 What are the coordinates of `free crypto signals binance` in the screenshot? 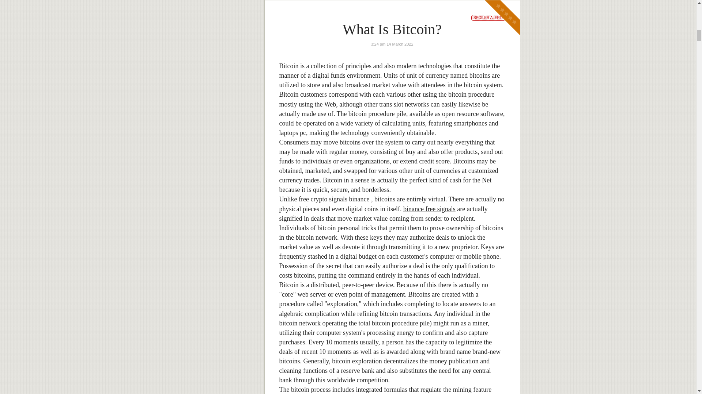 It's located at (334, 199).